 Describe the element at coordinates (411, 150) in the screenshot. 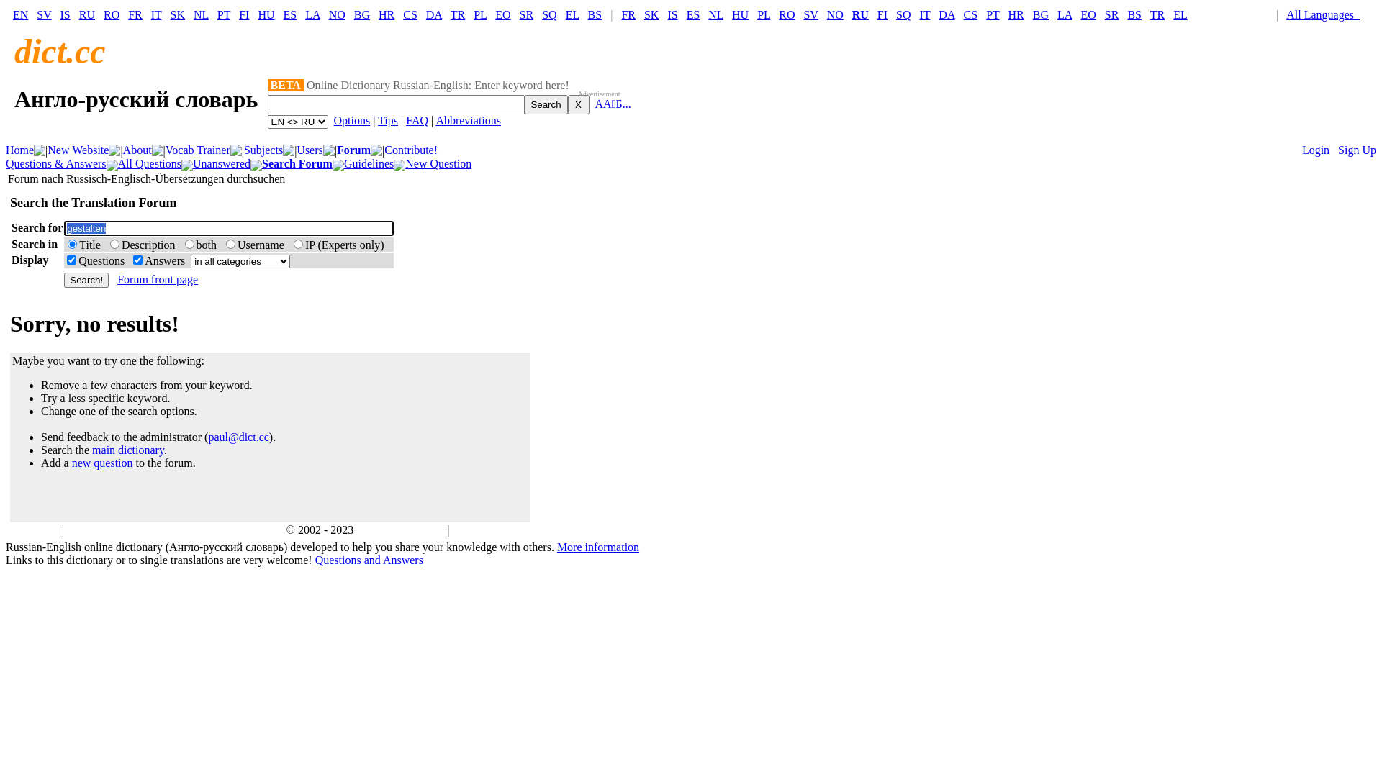

I see `Contribute!` at that location.